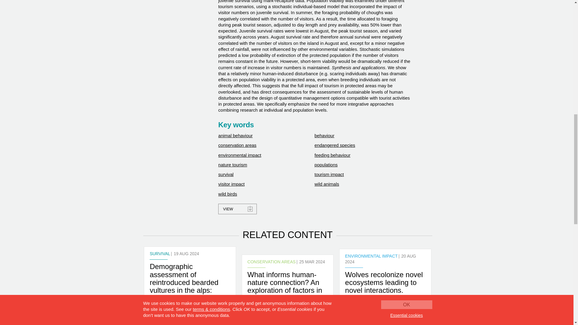 This screenshot has height=325, width=578. What do you see at coordinates (237, 145) in the screenshot?
I see `conservation areas` at bounding box center [237, 145].